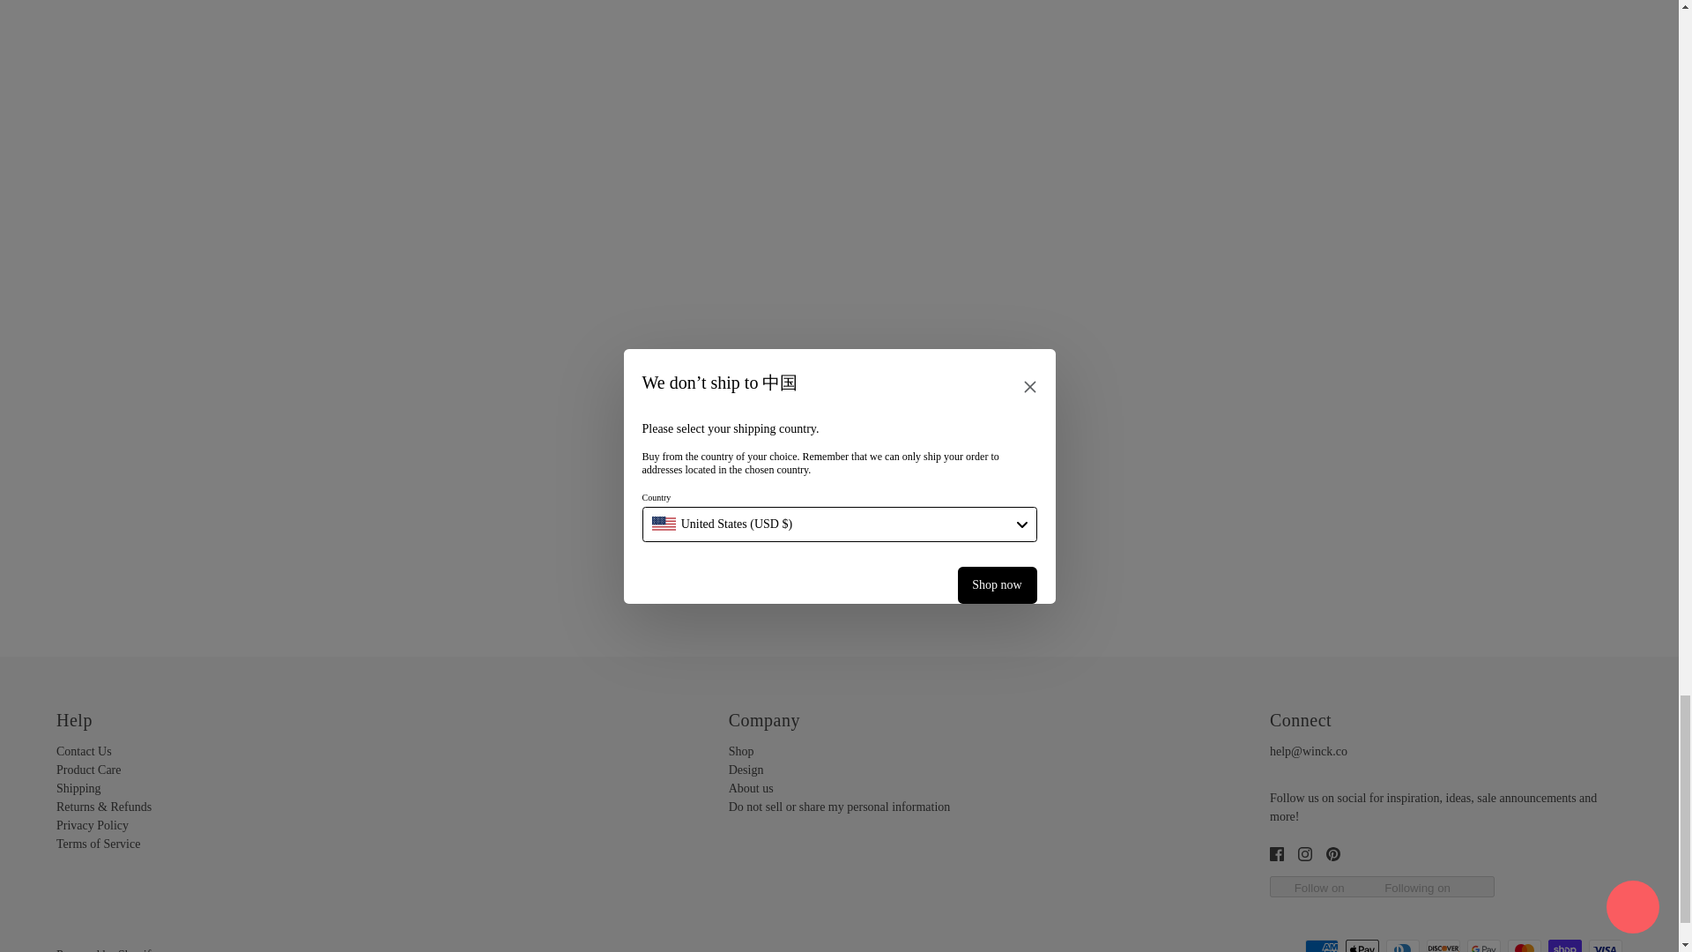 The height and width of the screenshot is (952, 1692). I want to click on Shipping, so click(78, 788).